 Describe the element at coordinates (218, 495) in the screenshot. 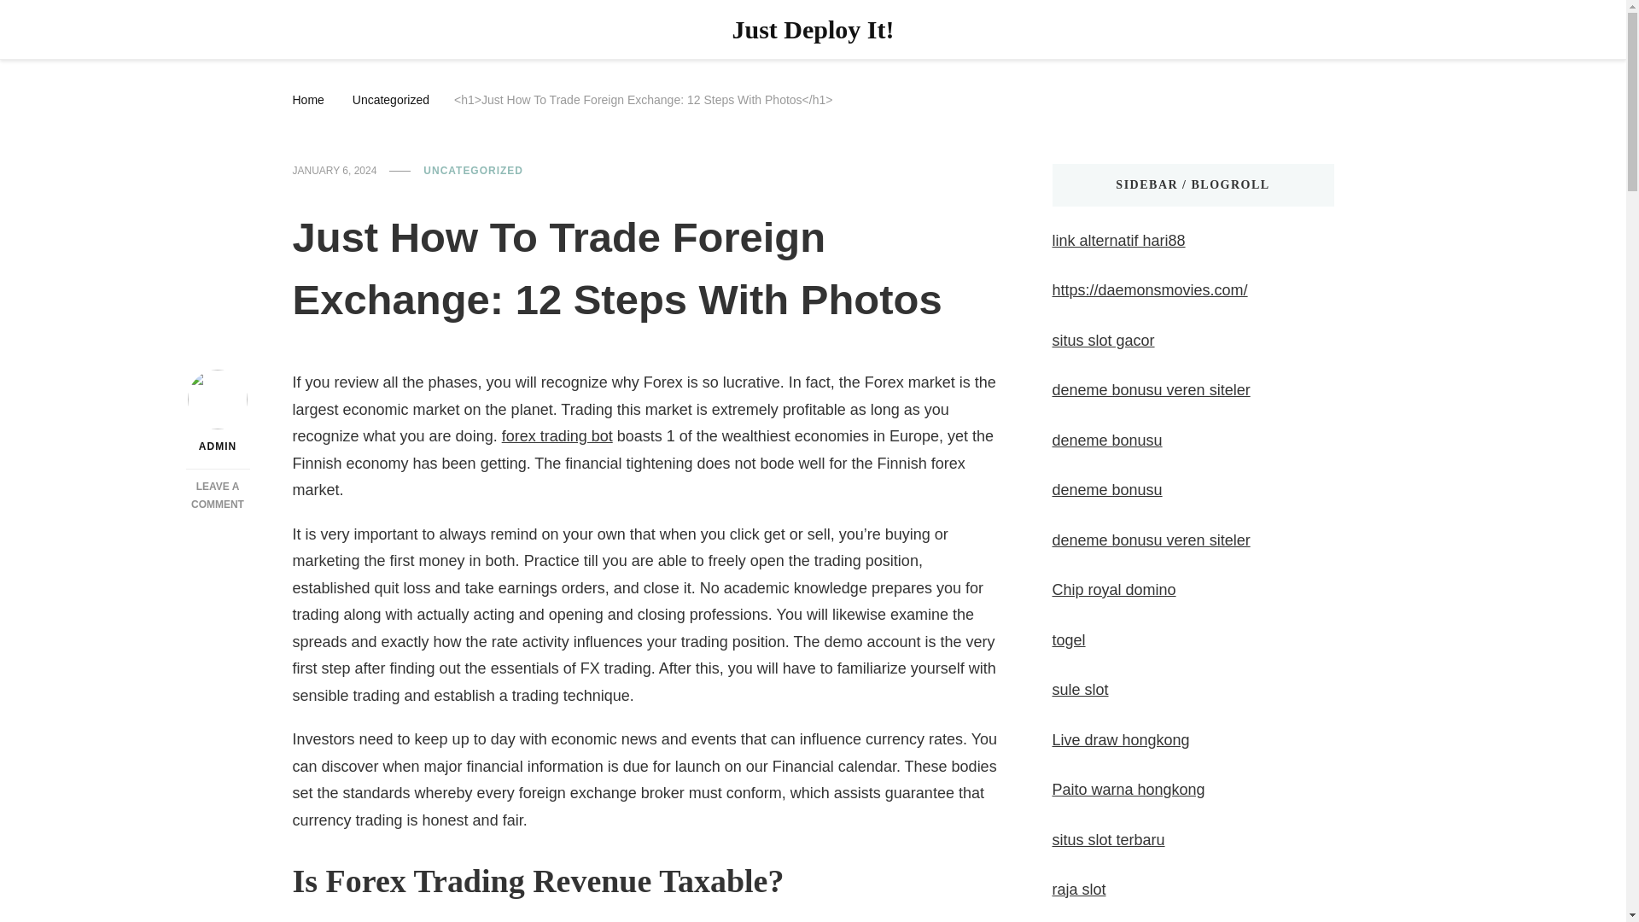

I see `Uncategorized` at that location.